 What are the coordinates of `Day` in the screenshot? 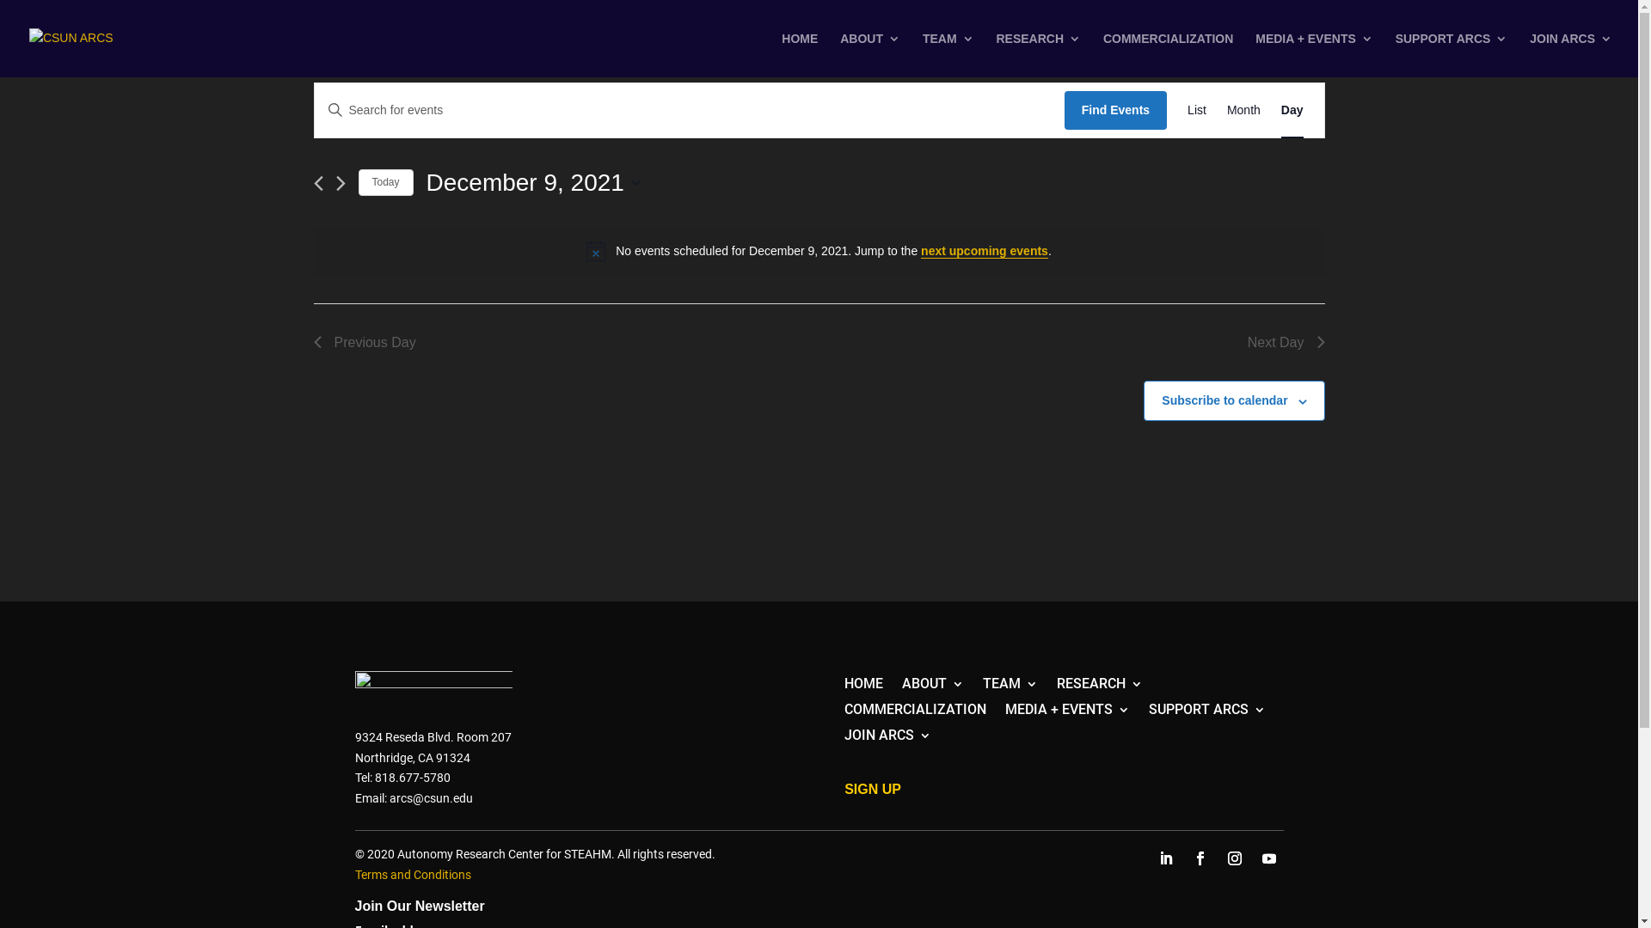 It's located at (1292, 110).